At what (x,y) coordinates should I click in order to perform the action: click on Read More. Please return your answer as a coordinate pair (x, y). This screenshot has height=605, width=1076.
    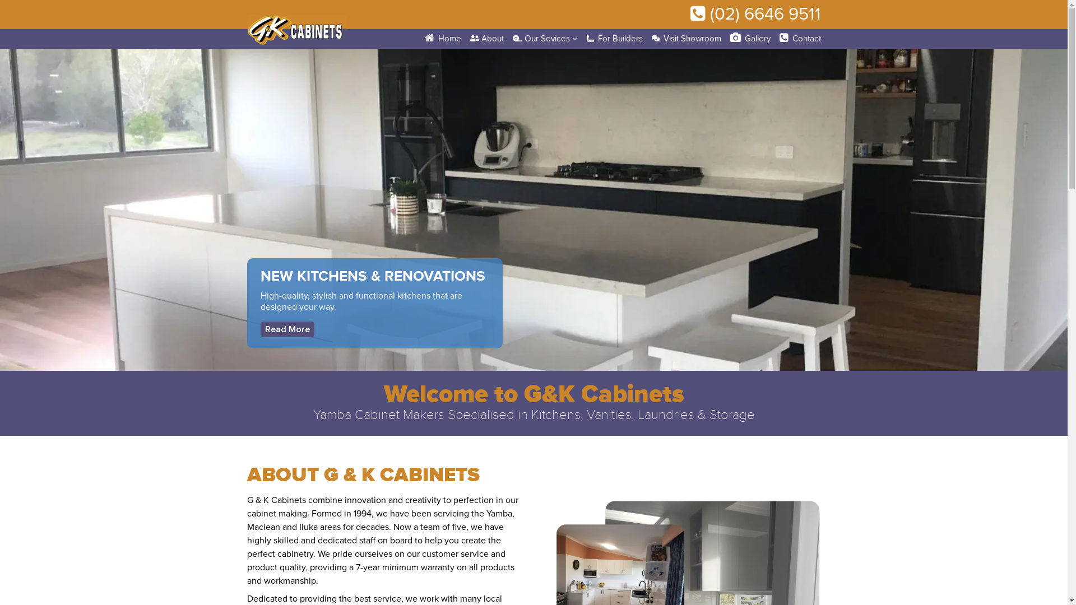
    Looking at the image, I should click on (287, 329).